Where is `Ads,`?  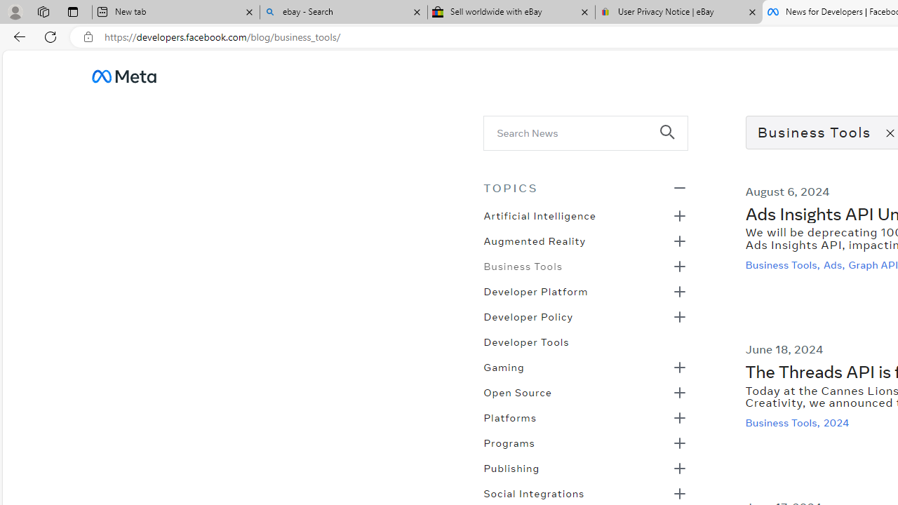
Ads, is located at coordinates (835, 264).